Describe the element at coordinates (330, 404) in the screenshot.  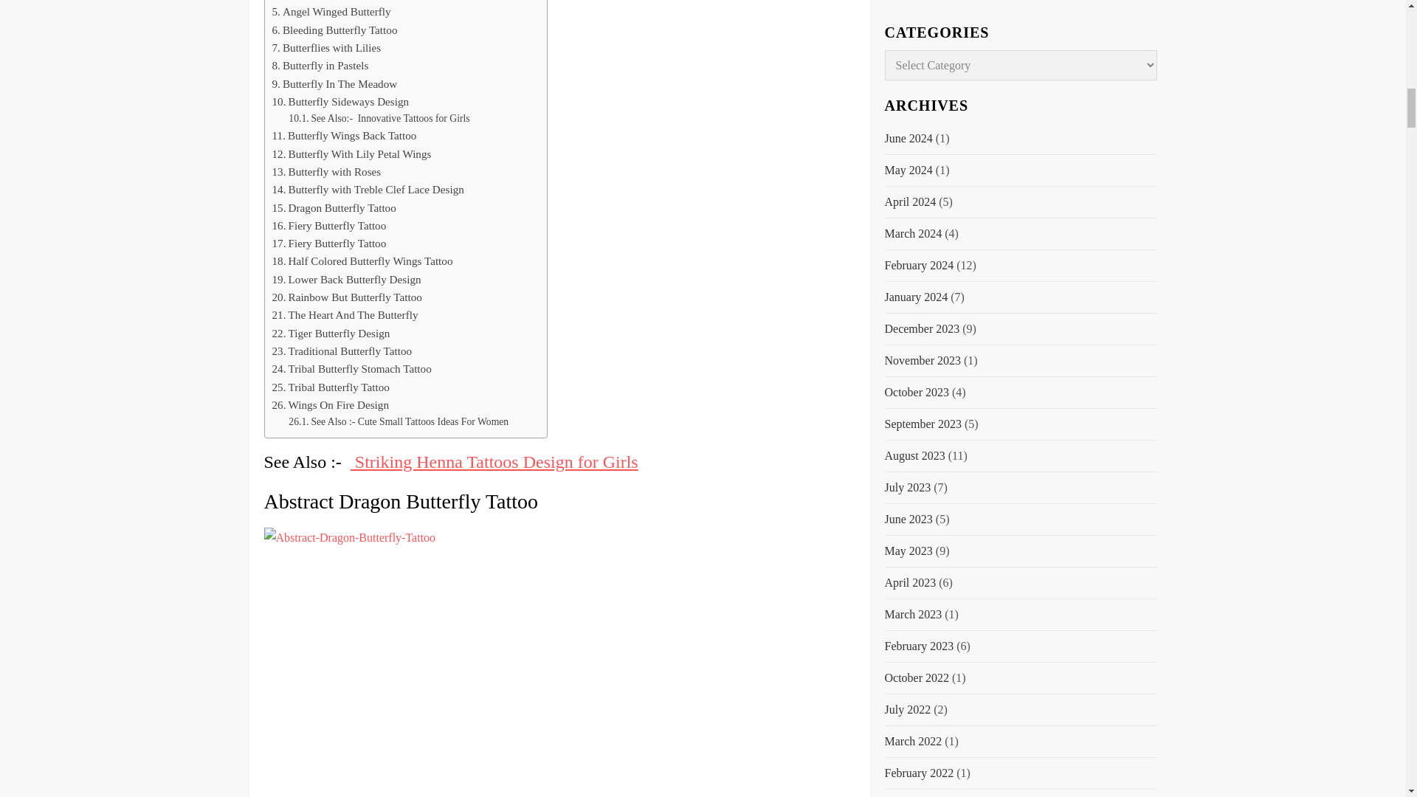
I see `Wings On Fire Design` at that location.